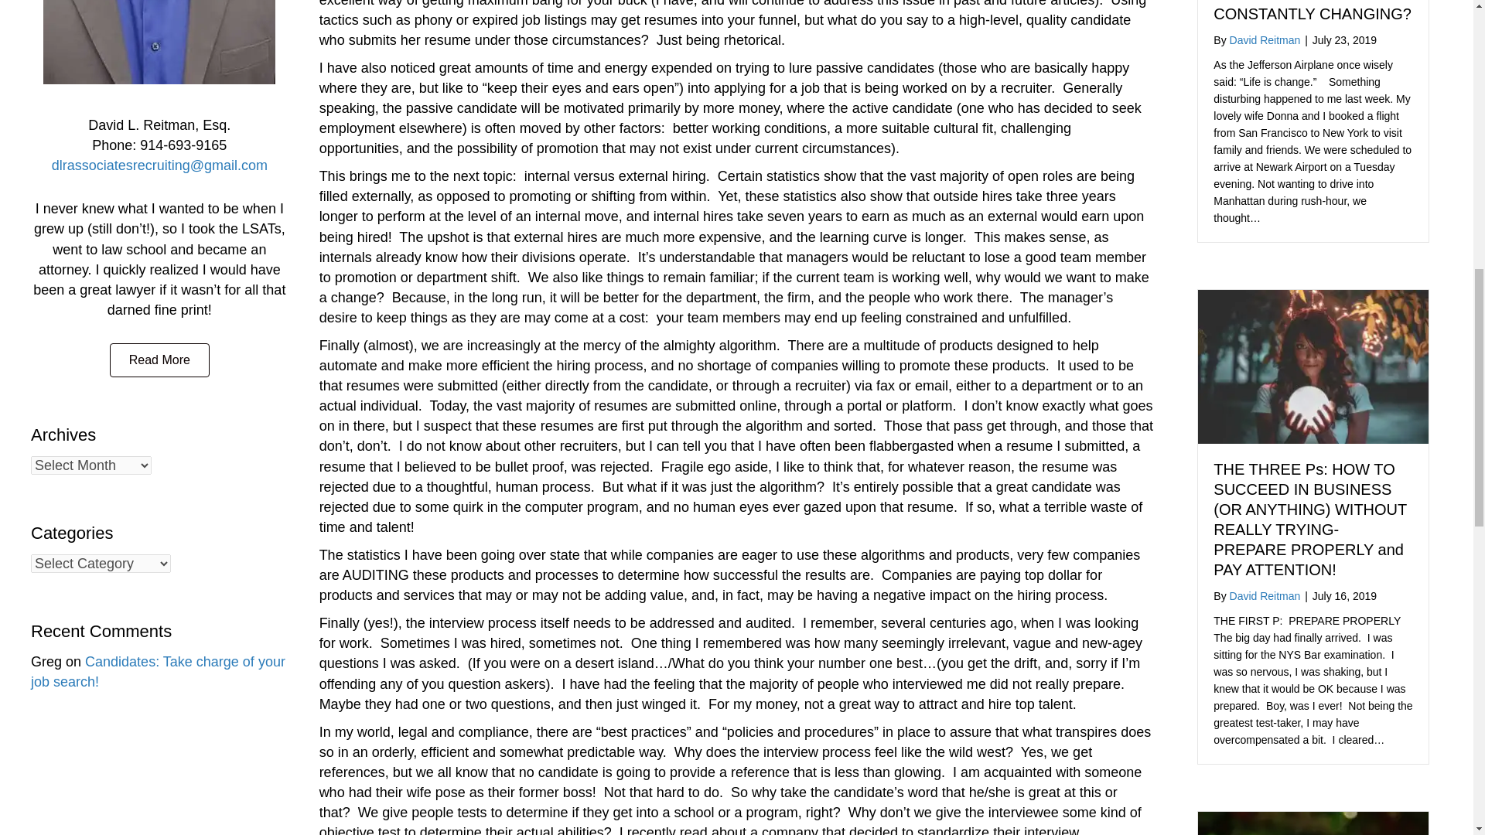 The image size is (1485, 835). What do you see at coordinates (1265, 595) in the screenshot?
I see `David Reitman` at bounding box center [1265, 595].